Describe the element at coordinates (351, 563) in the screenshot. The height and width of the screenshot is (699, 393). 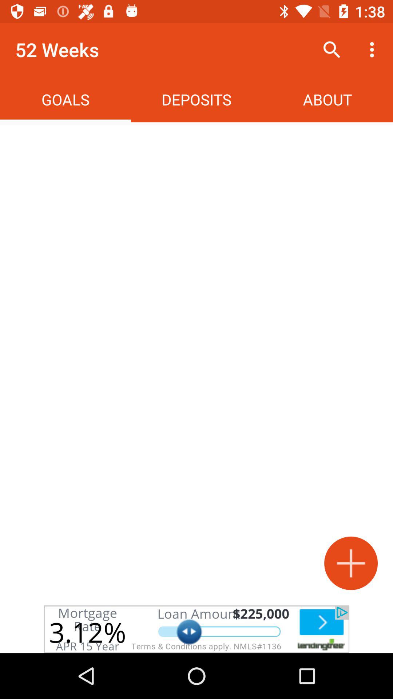
I see `add goal` at that location.